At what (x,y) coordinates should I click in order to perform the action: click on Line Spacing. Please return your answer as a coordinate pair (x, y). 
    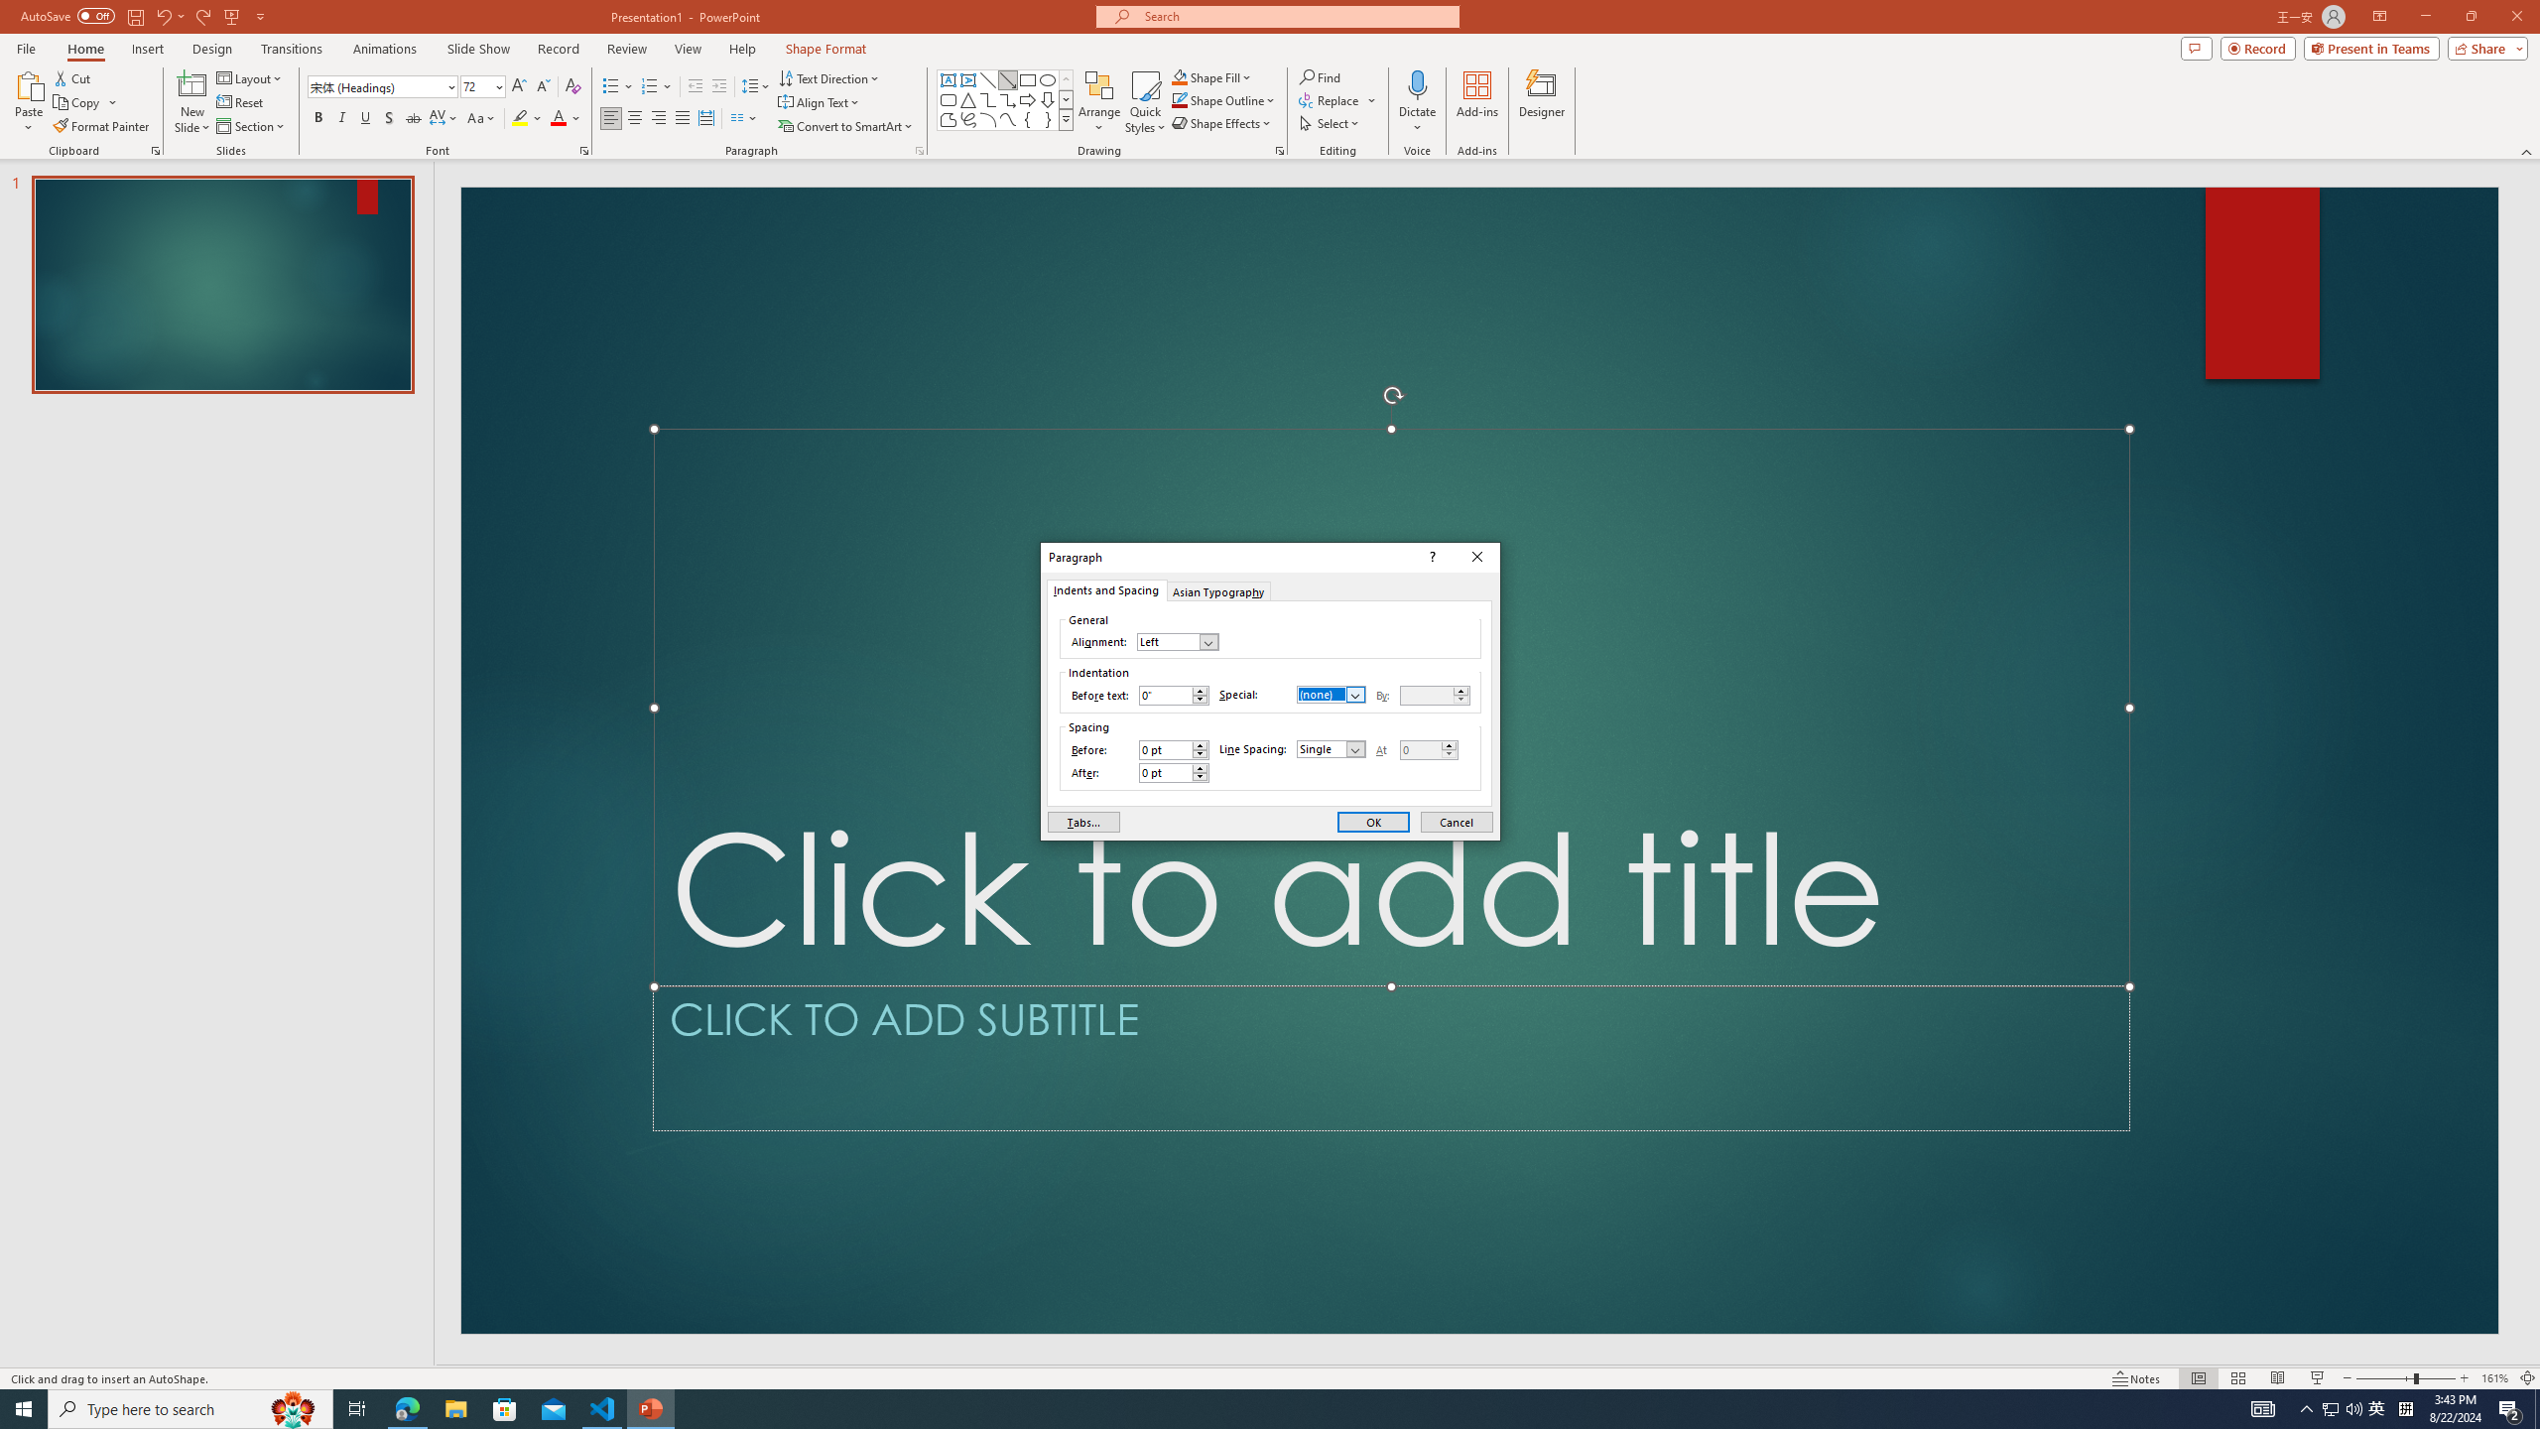
    Looking at the image, I should click on (756, 87).